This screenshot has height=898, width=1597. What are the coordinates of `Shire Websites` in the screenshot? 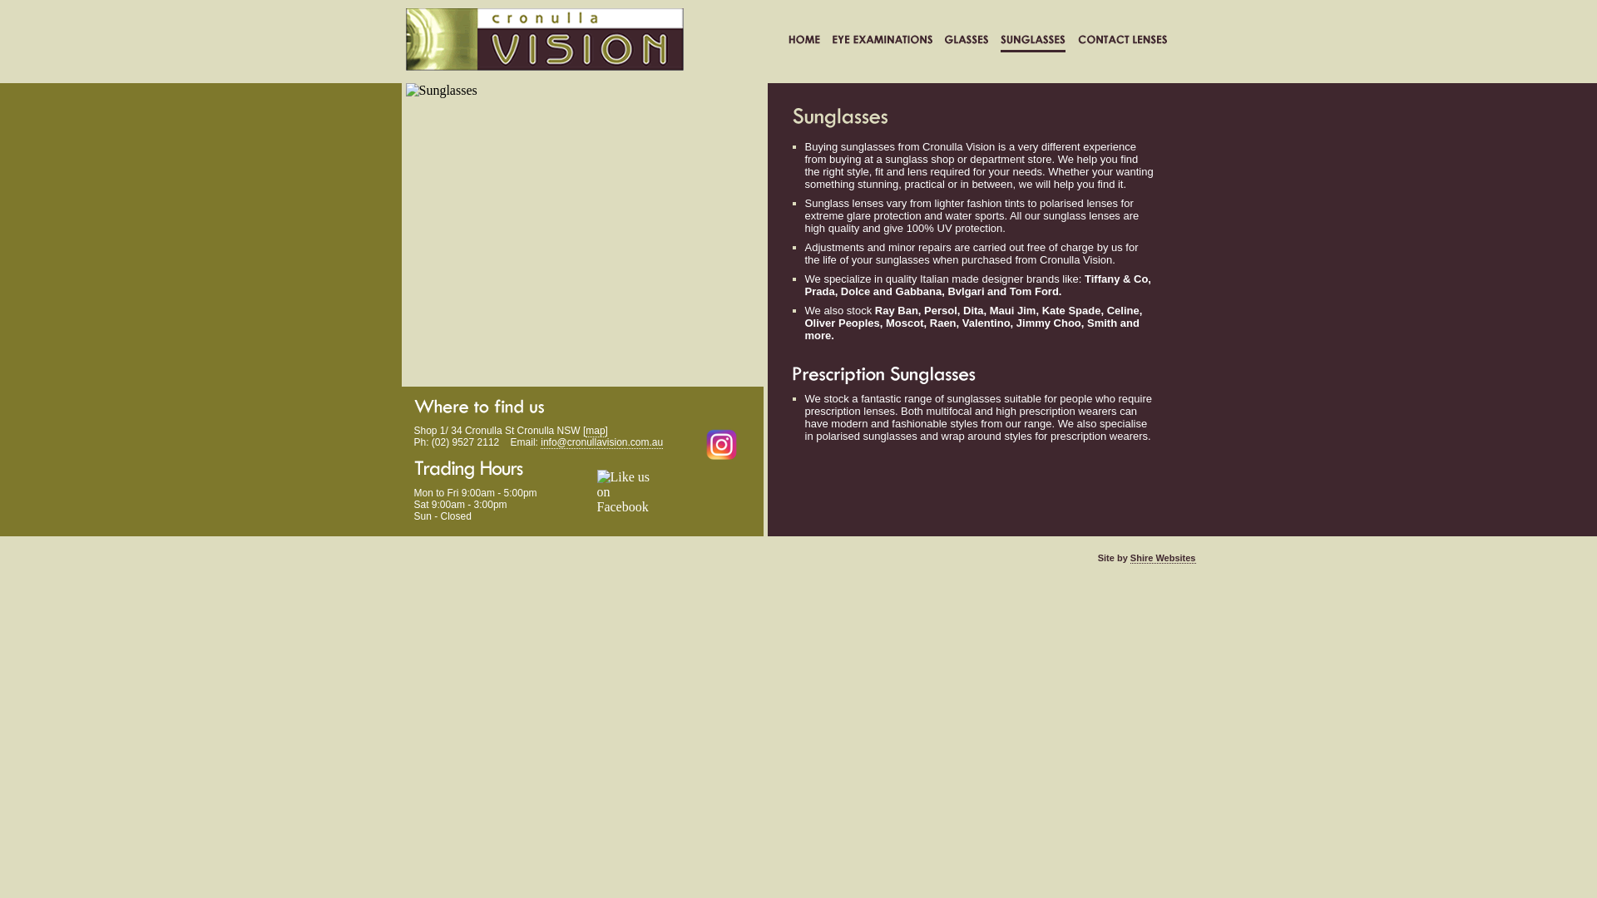 It's located at (1163, 559).